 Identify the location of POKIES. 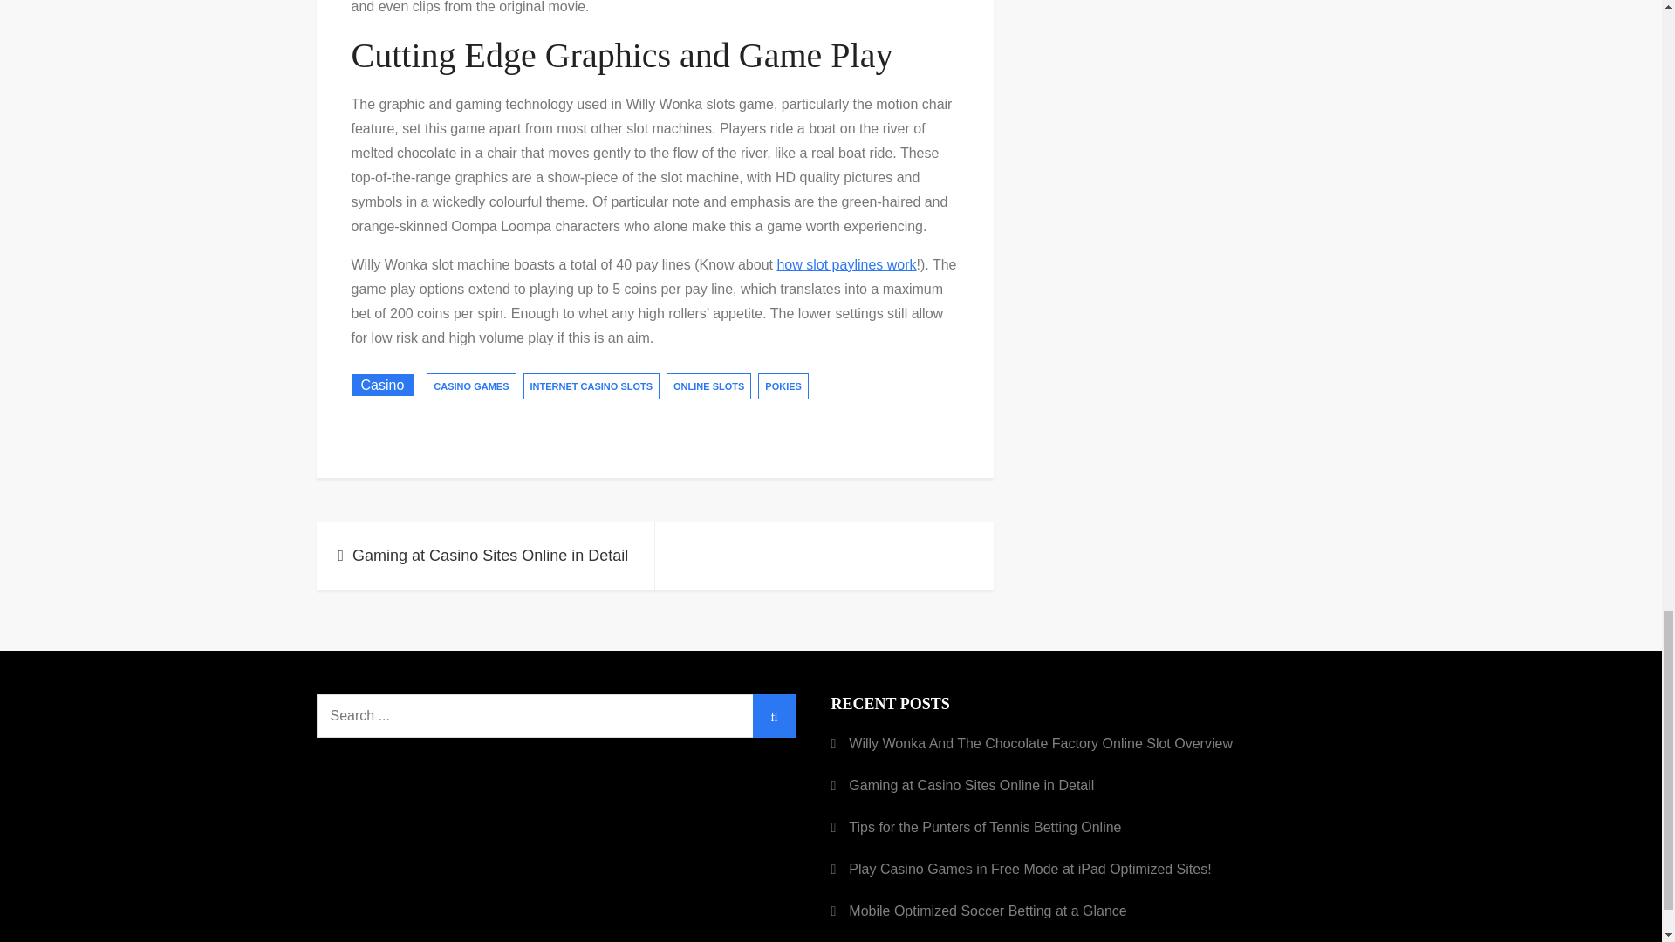
(783, 386).